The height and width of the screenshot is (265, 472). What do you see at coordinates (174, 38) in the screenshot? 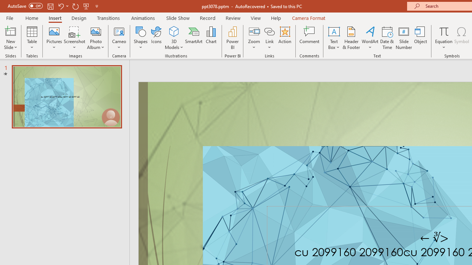
I see `3D Models` at bounding box center [174, 38].